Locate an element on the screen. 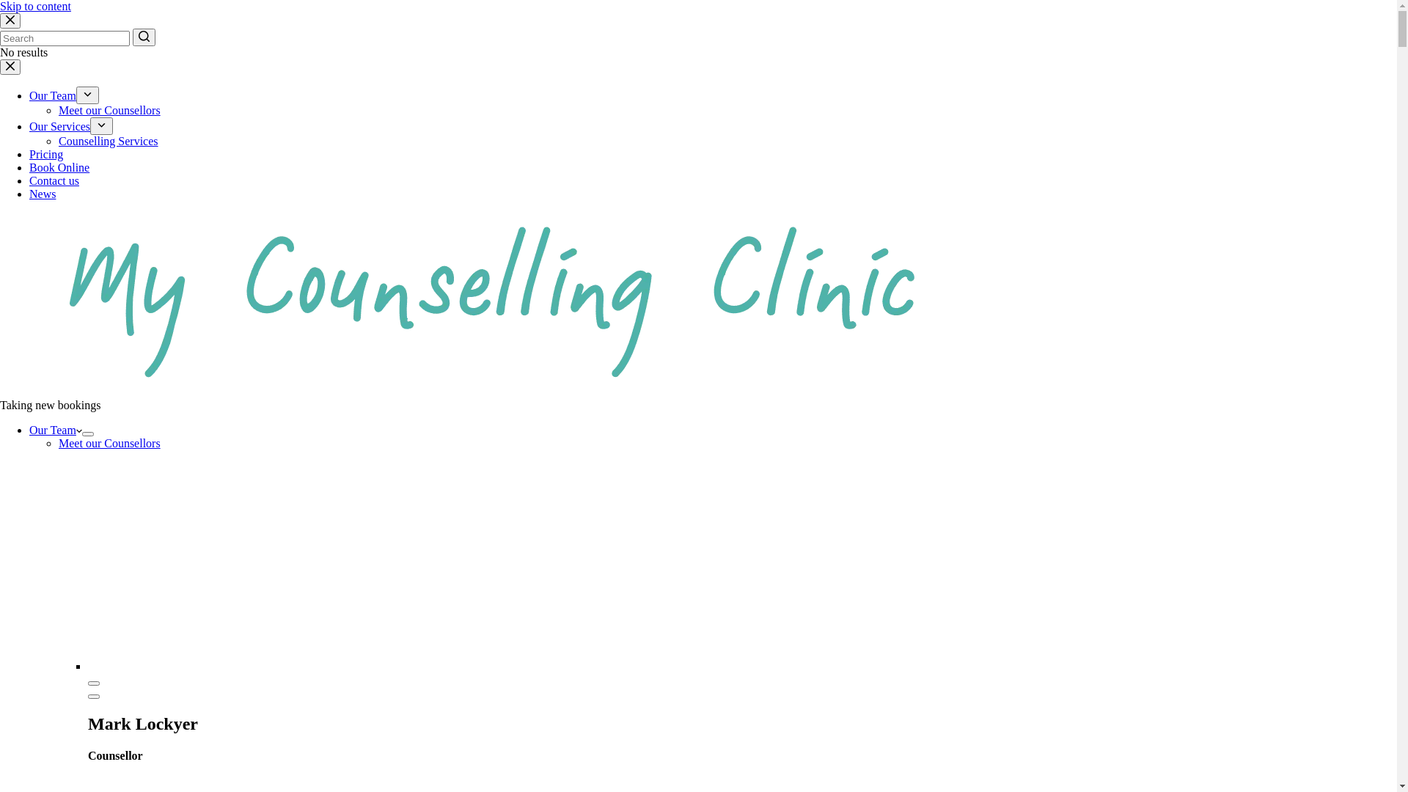  Pricing is located at coordinates (46, 154).